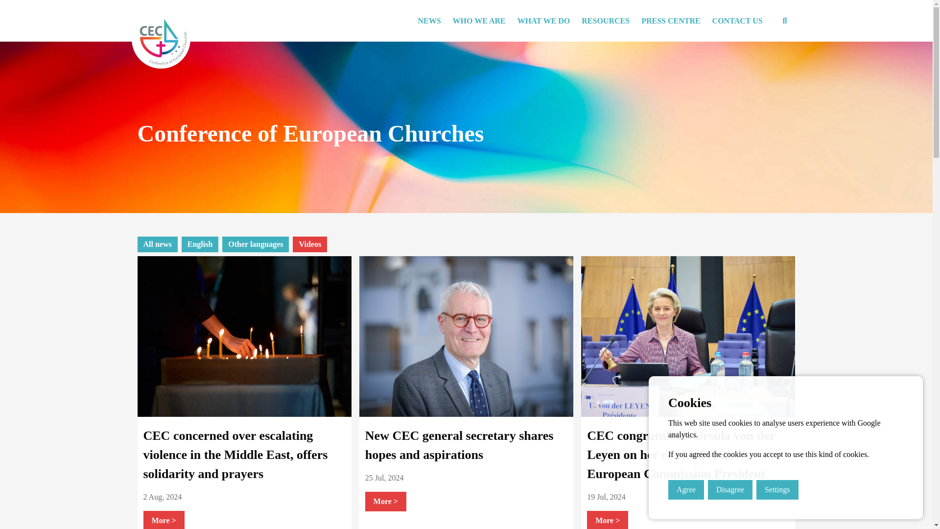  I want to click on WHO WE ARE, so click(479, 21).